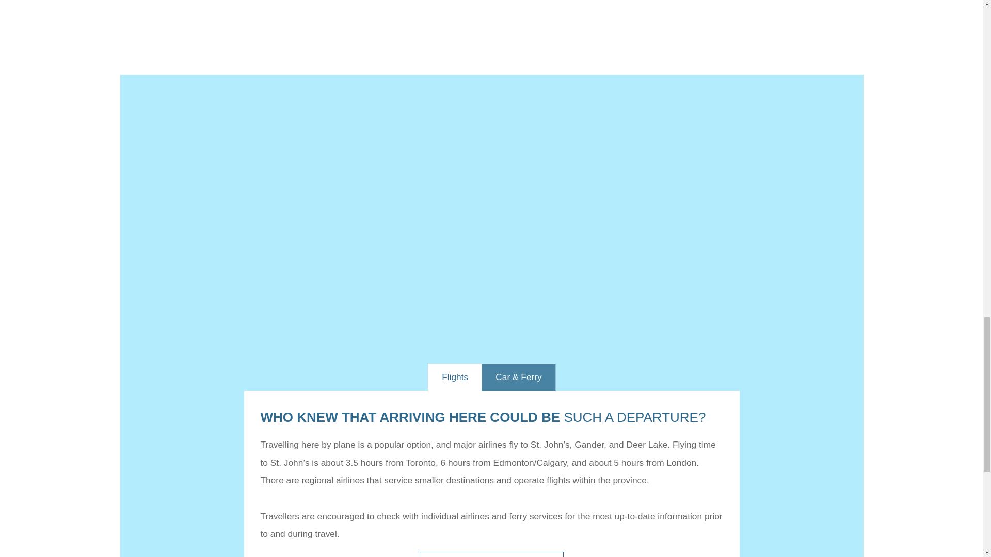 This screenshot has width=991, height=557. I want to click on More Flight Information, so click(491, 554).